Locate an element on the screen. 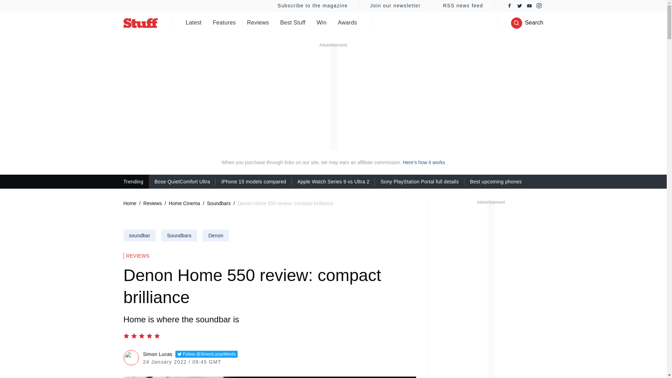 This screenshot has height=378, width=672. Join our newsletter is located at coordinates (395, 6).